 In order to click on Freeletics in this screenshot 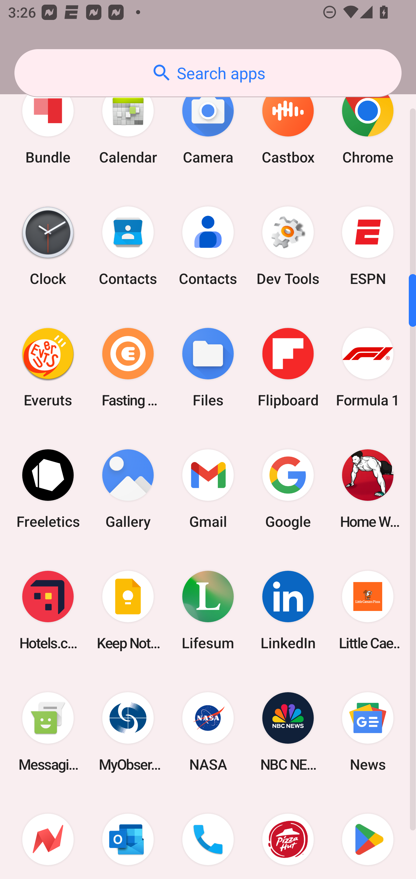, I will do `click(48, 489)`.